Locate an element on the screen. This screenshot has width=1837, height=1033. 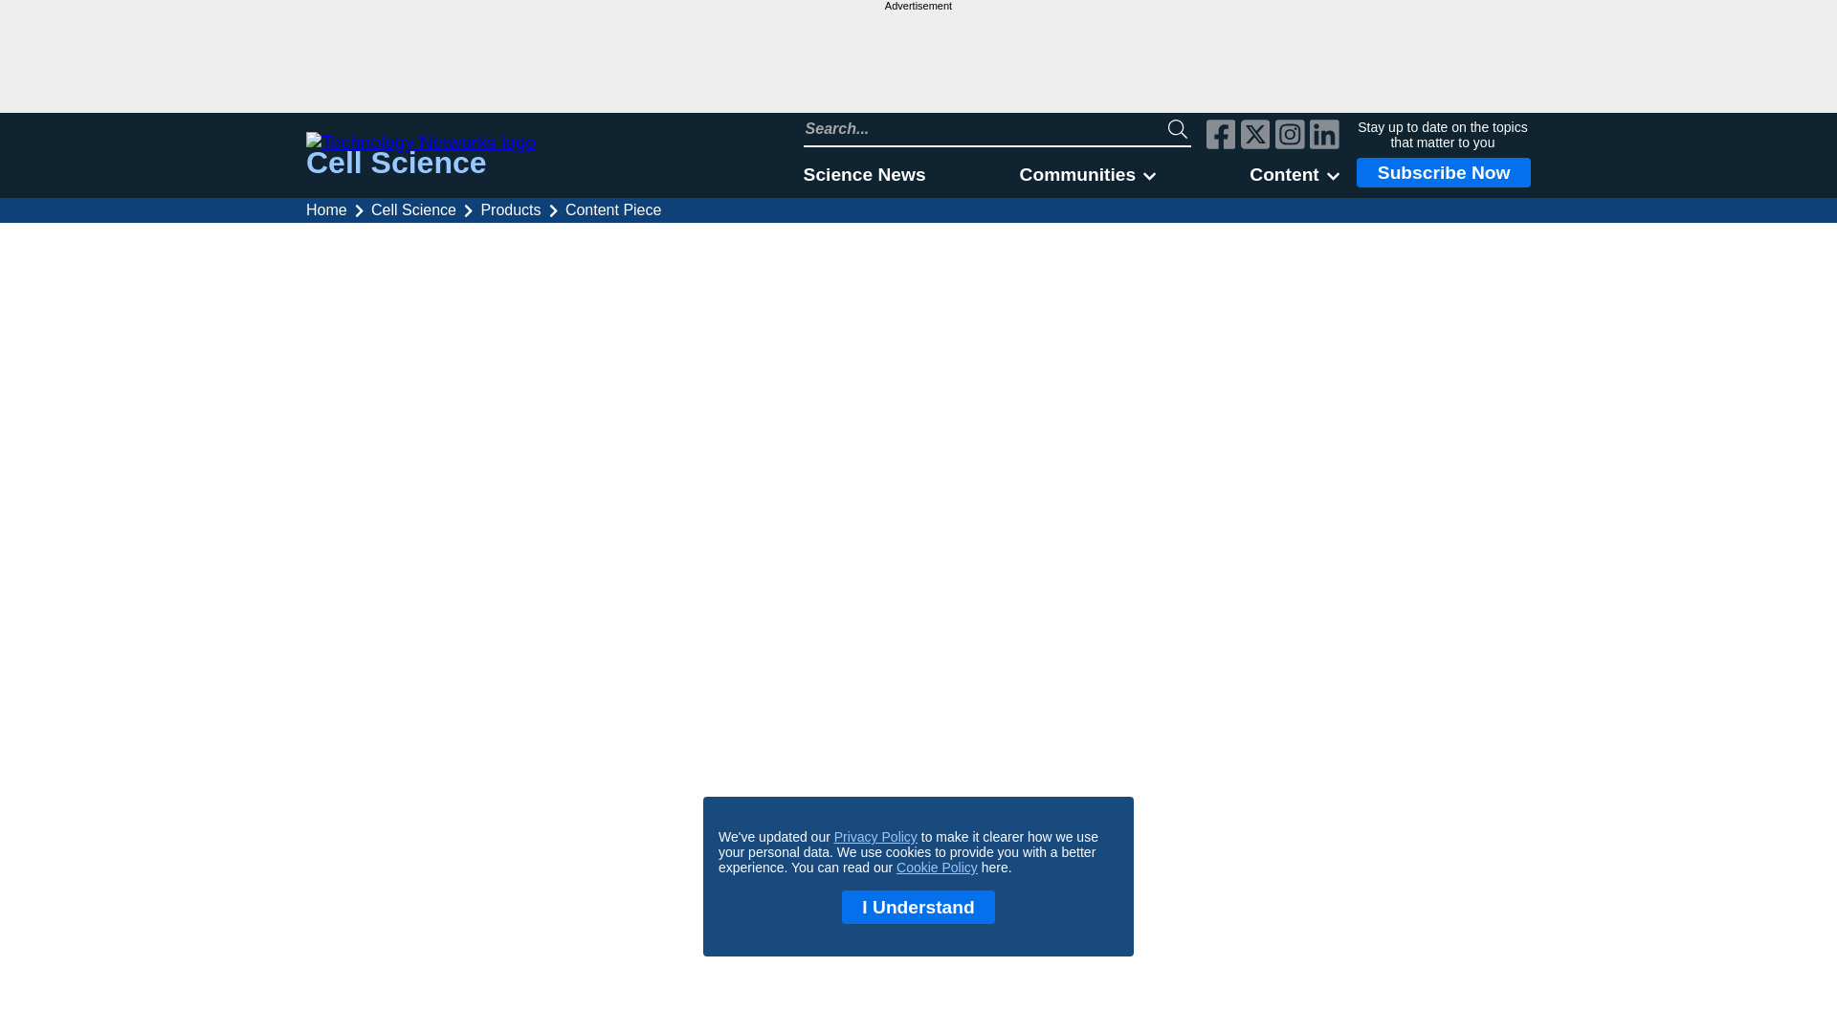
Technology Networks logo is located at coordinates (421, 142).